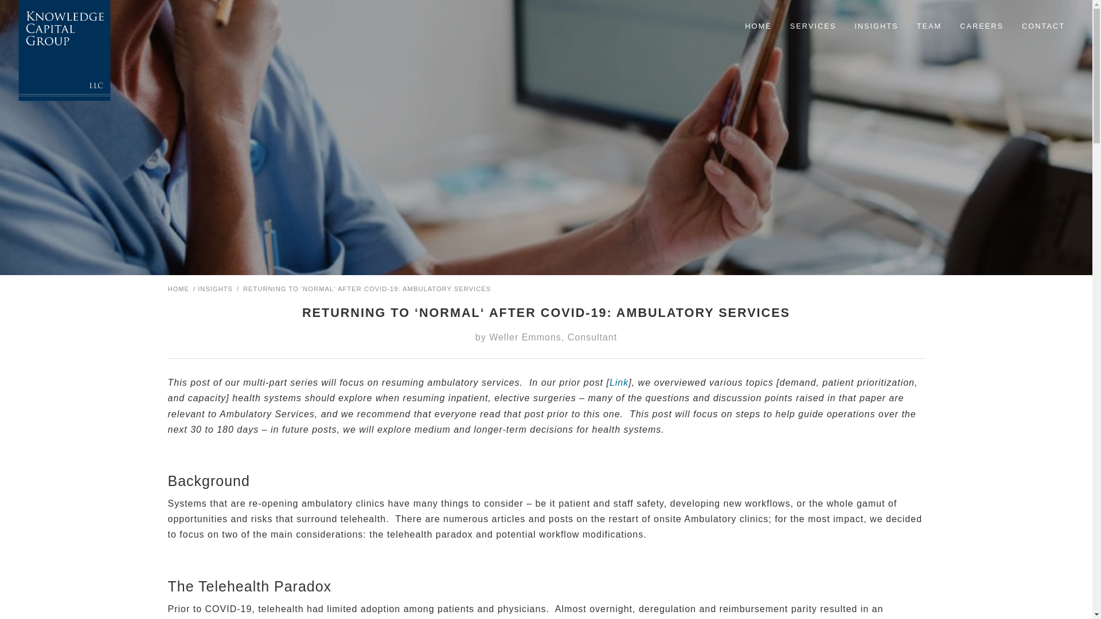 Image resolution: width=1101 pixels, height=619 pixels. I want to click on INSIGHTS, so click(876, 26).